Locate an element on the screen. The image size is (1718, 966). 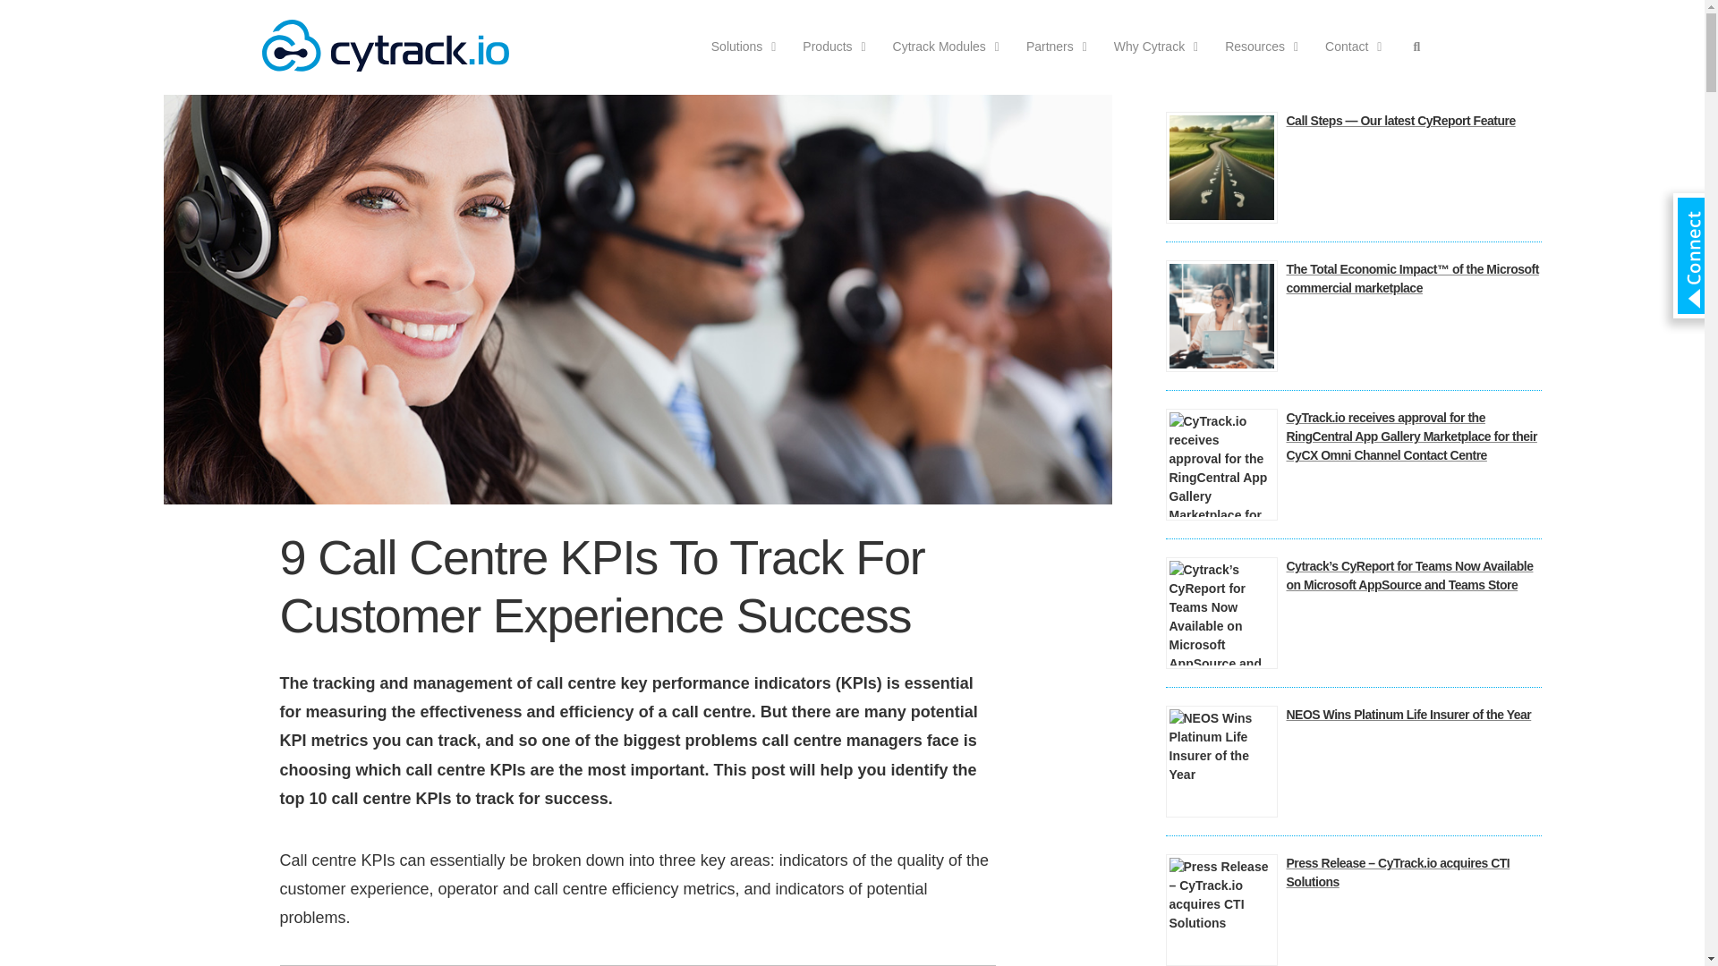
Solutions is located at coordinates (739, 47).